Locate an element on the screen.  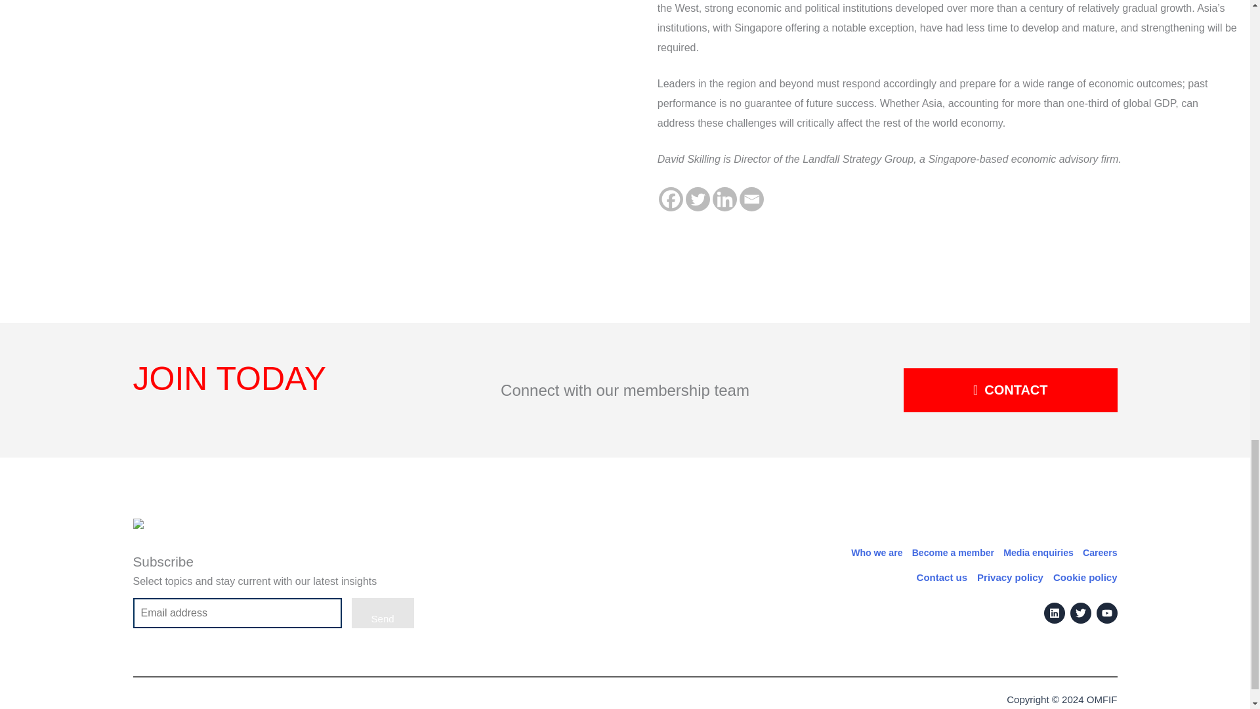
Email is located at coordinates (751, 199).